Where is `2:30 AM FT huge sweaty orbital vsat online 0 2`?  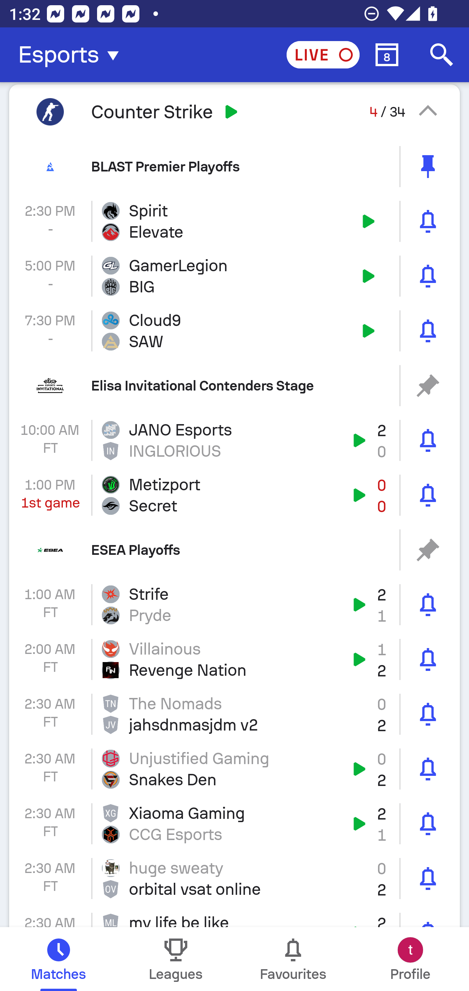 2:30 AM FT huge sweaty orbital vsat online 0 2 is located at coordinates (234, 878).